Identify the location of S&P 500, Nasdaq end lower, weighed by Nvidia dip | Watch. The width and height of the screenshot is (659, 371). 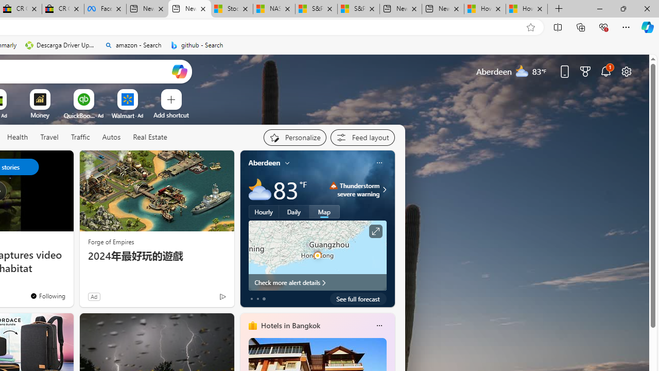
(358, 9).